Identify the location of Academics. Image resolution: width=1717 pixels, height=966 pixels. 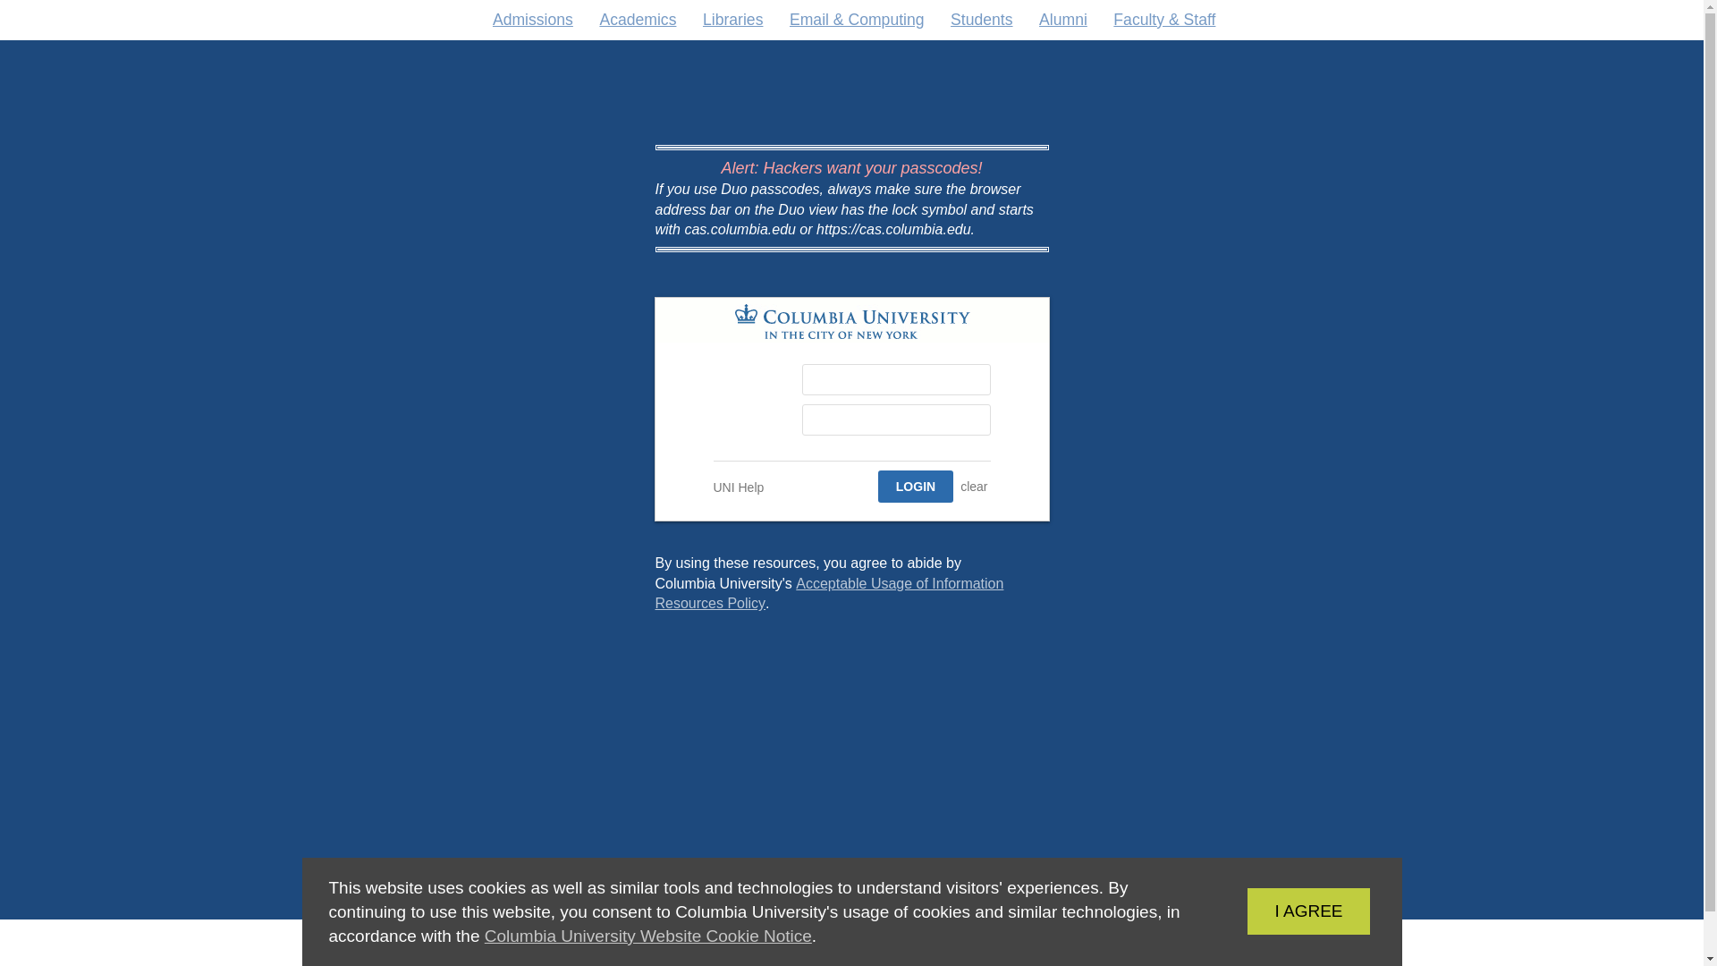
(915, 486).